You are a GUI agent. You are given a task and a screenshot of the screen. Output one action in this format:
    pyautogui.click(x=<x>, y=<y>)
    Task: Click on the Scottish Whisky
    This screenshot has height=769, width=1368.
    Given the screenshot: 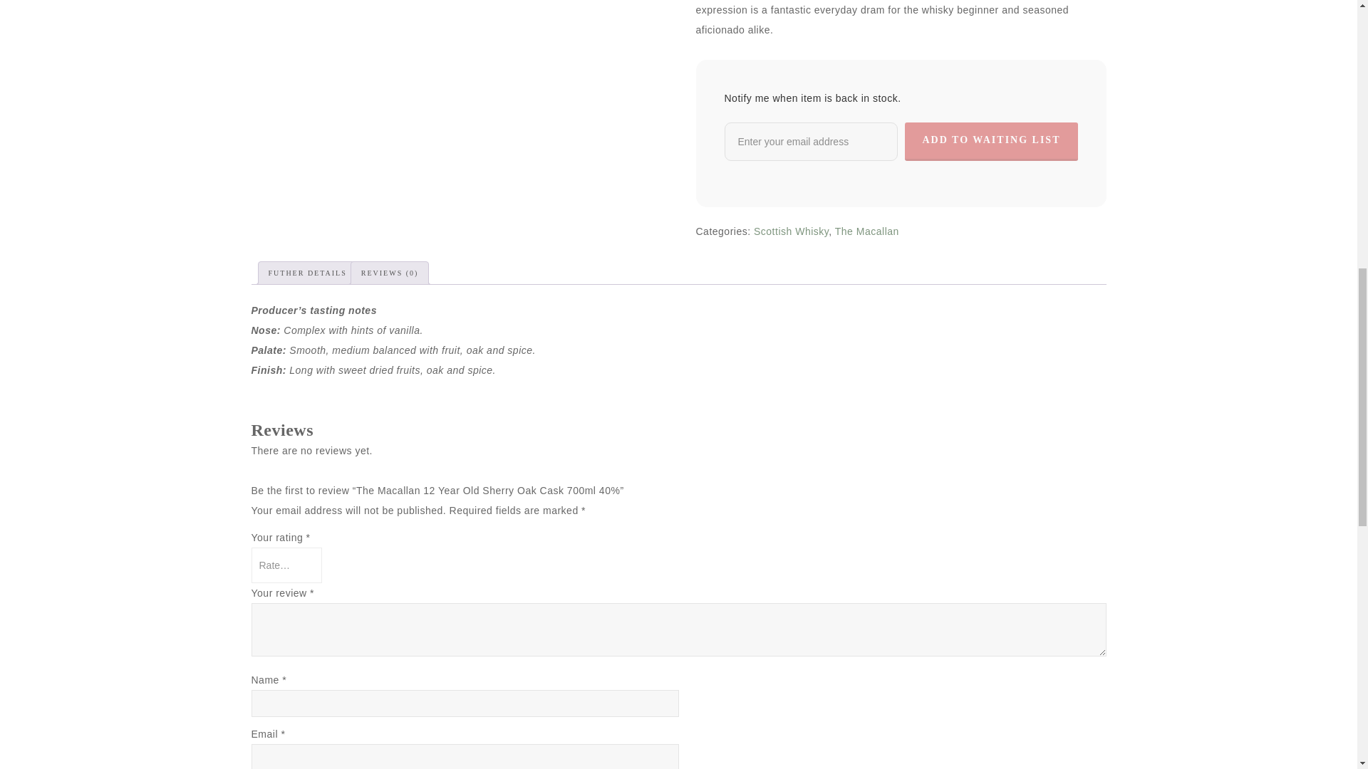 What is the action you would take?
    pyautogui.click(x=791, y=231)
    